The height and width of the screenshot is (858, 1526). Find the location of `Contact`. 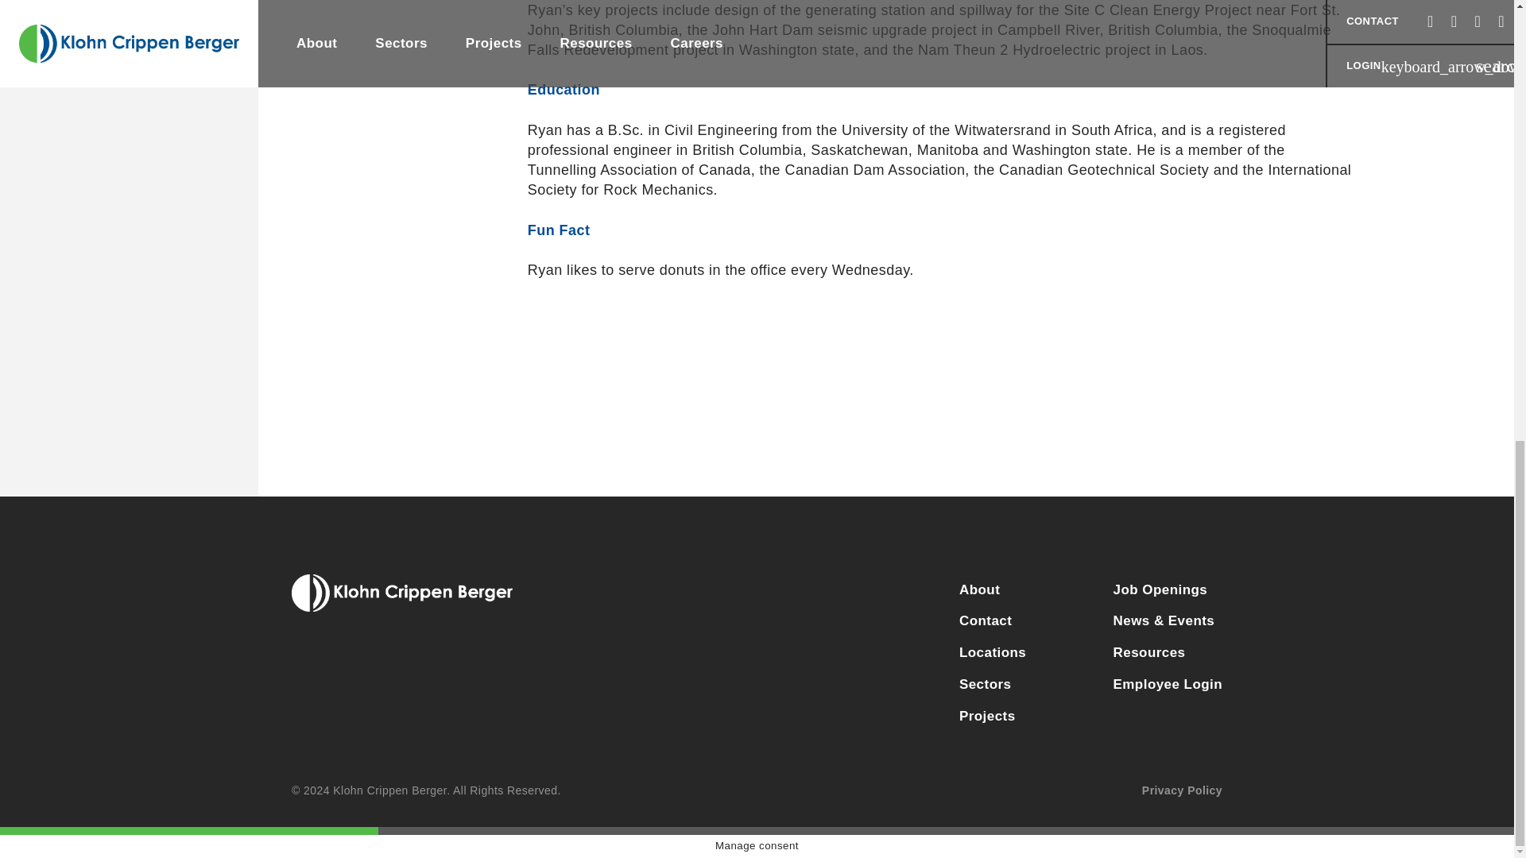

Contact is located at coordinates (1014, 621).